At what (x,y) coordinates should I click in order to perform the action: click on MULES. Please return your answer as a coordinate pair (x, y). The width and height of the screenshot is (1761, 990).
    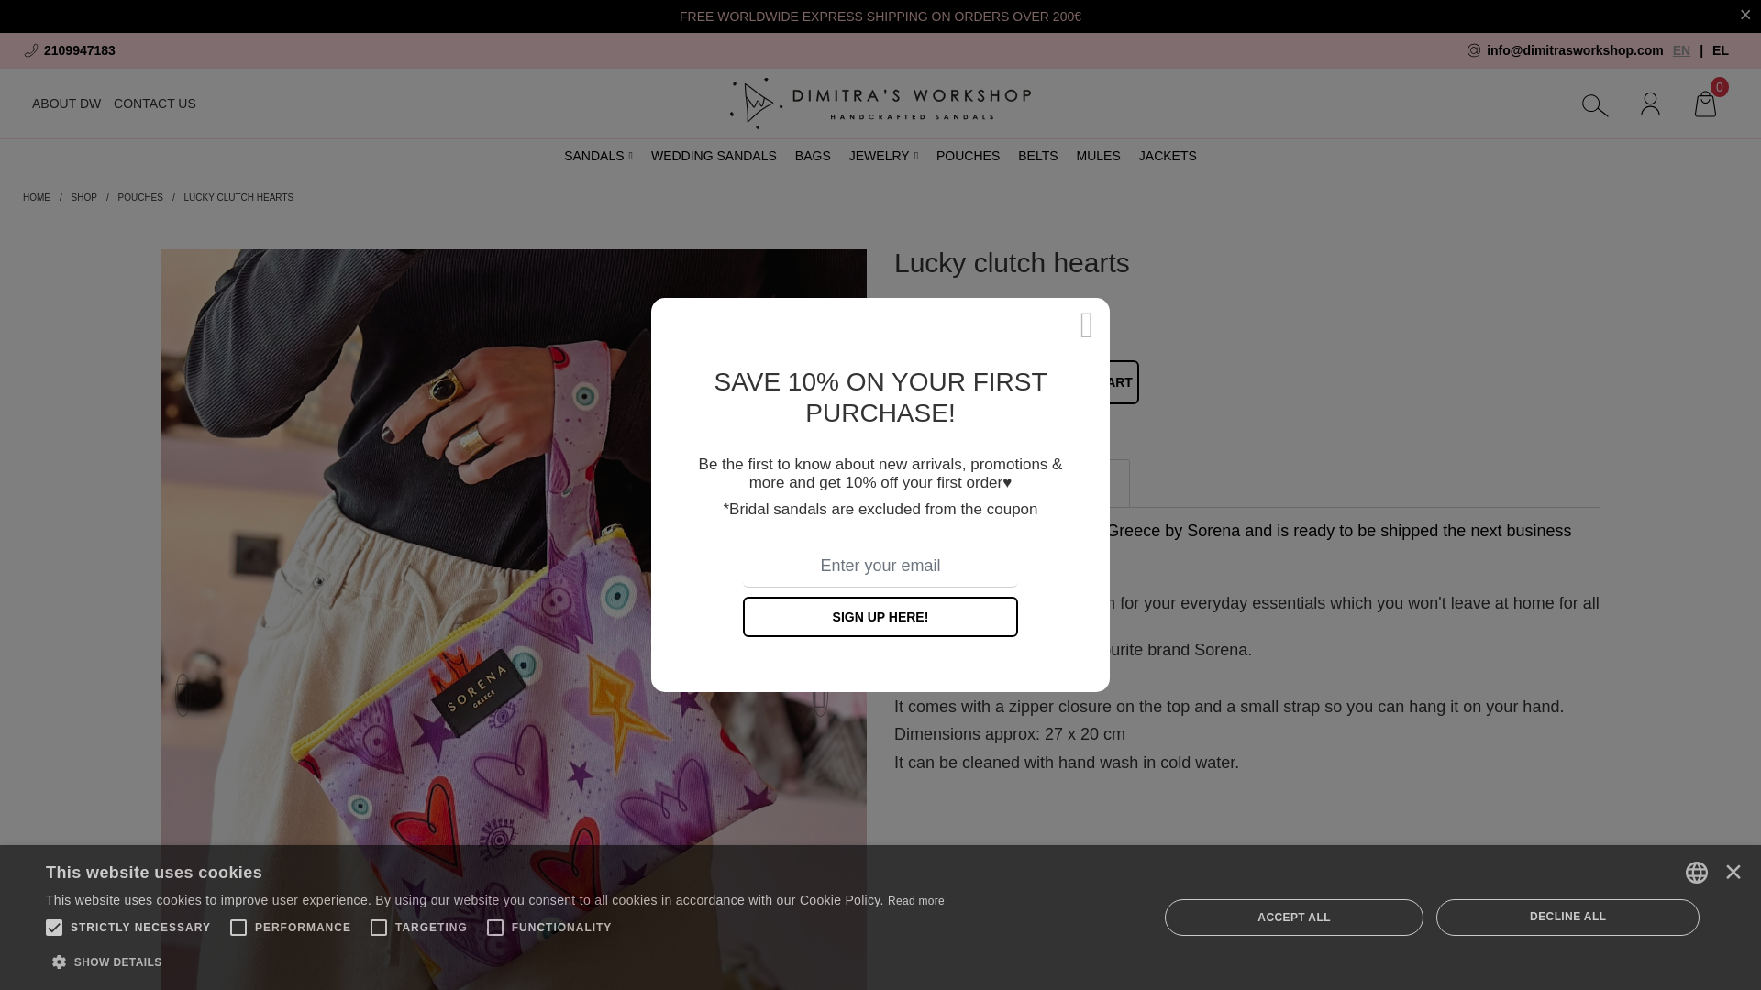
    Looking at the image, I should click on (1098, 156).